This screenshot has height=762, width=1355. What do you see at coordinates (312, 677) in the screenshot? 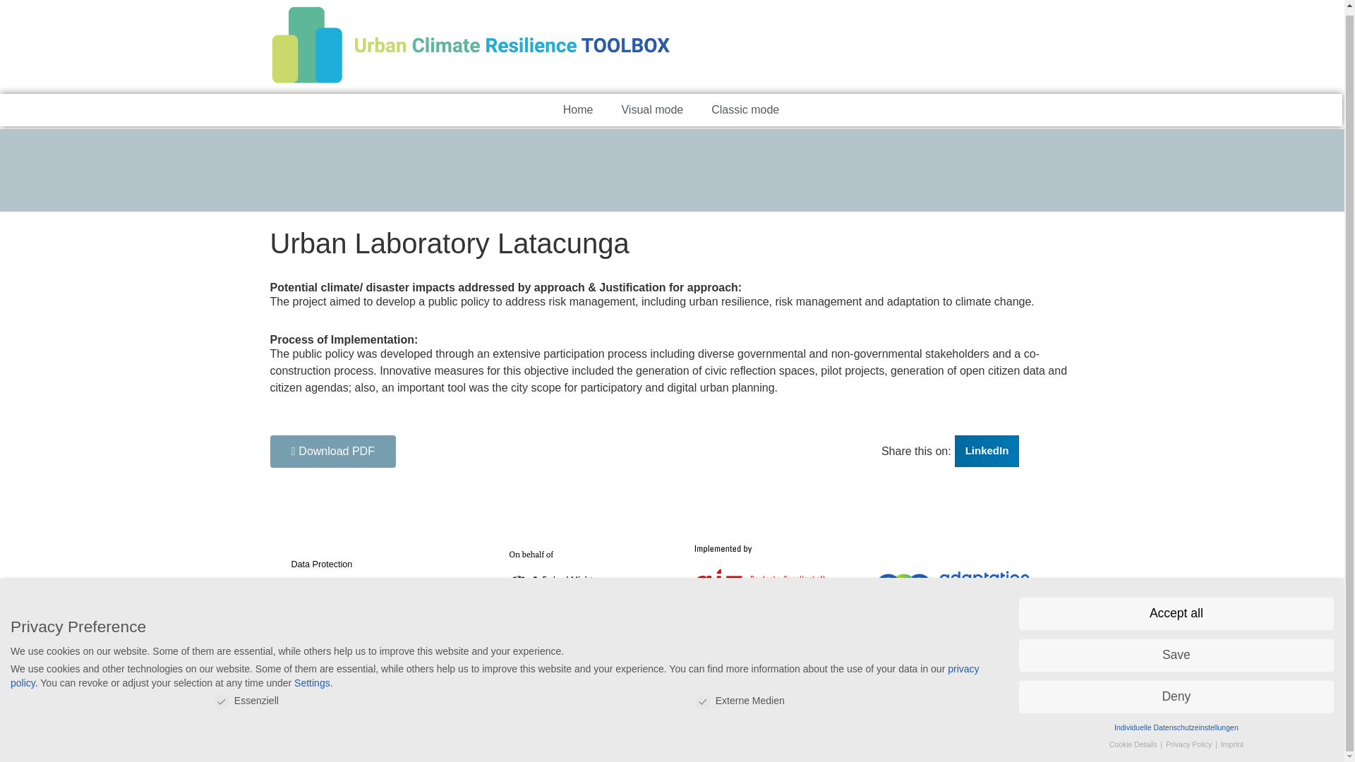
I see `Settings` at bounding box center [312, 677].